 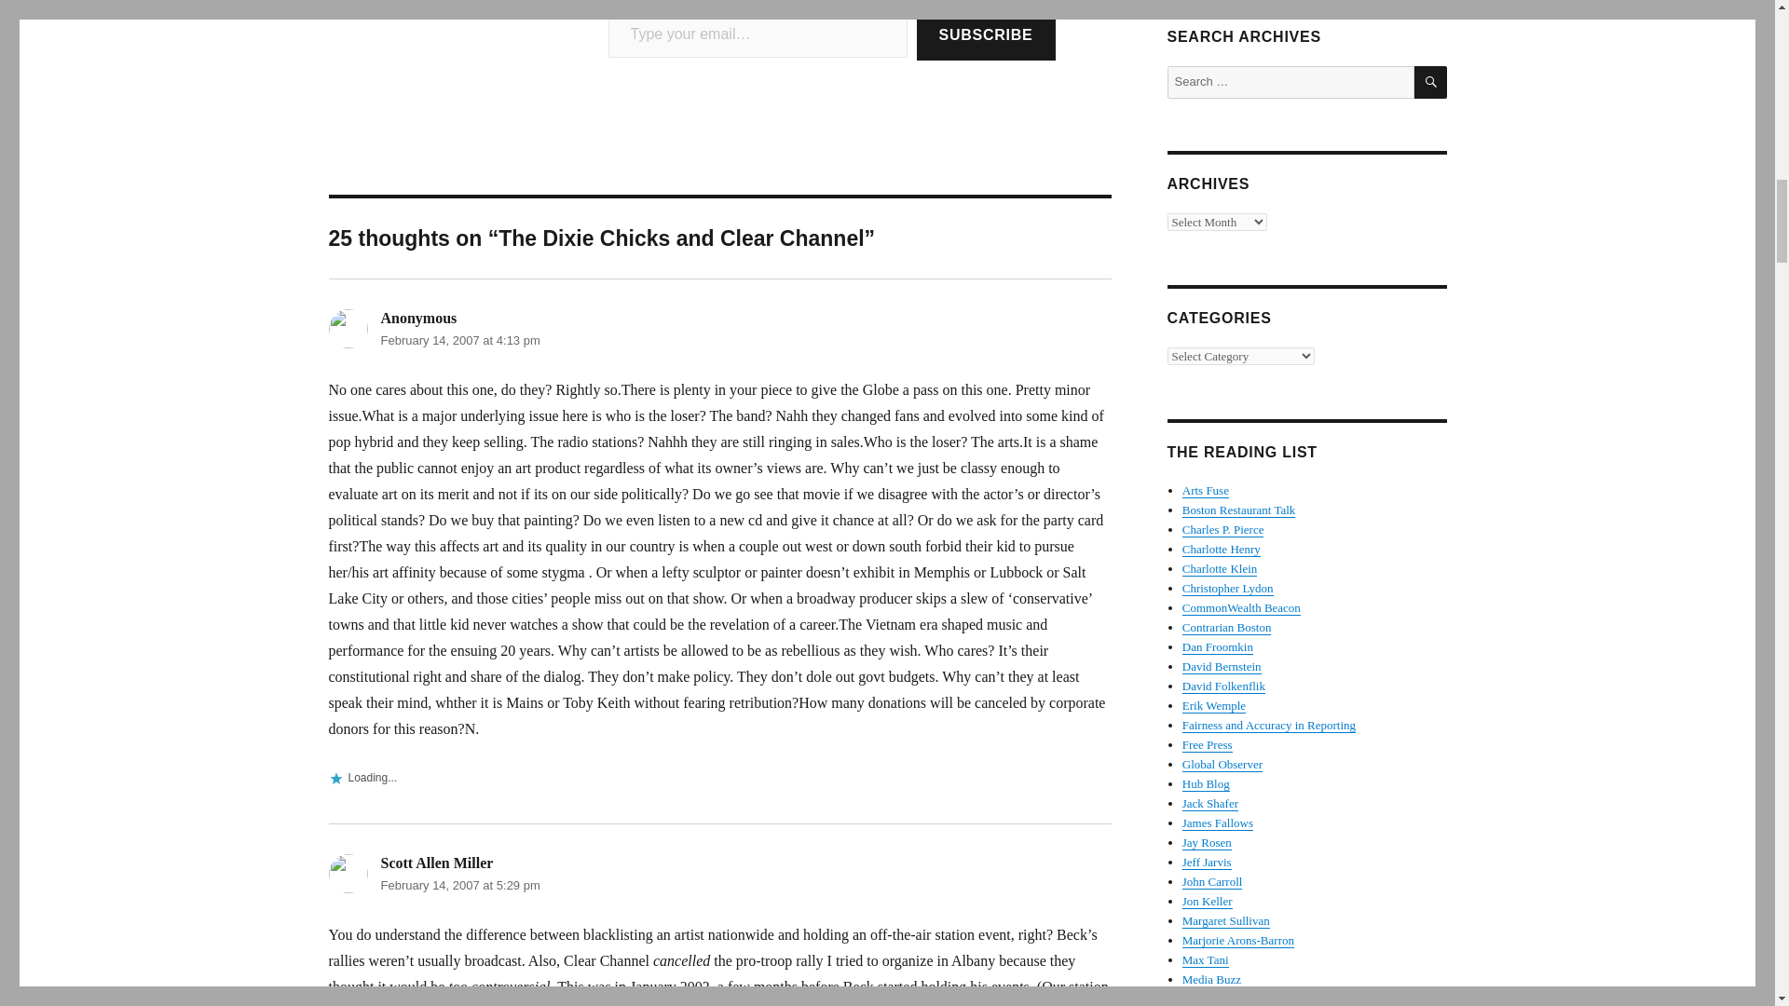 What do you see at coordinates (986, 35) in the screenshot?
I see `SUBSCRIBE` at bounding box center [986, 35].